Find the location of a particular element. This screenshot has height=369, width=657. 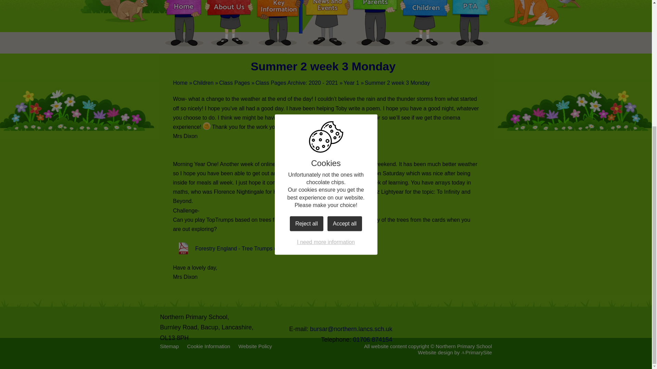

frown is located at coordinates (207, 126).